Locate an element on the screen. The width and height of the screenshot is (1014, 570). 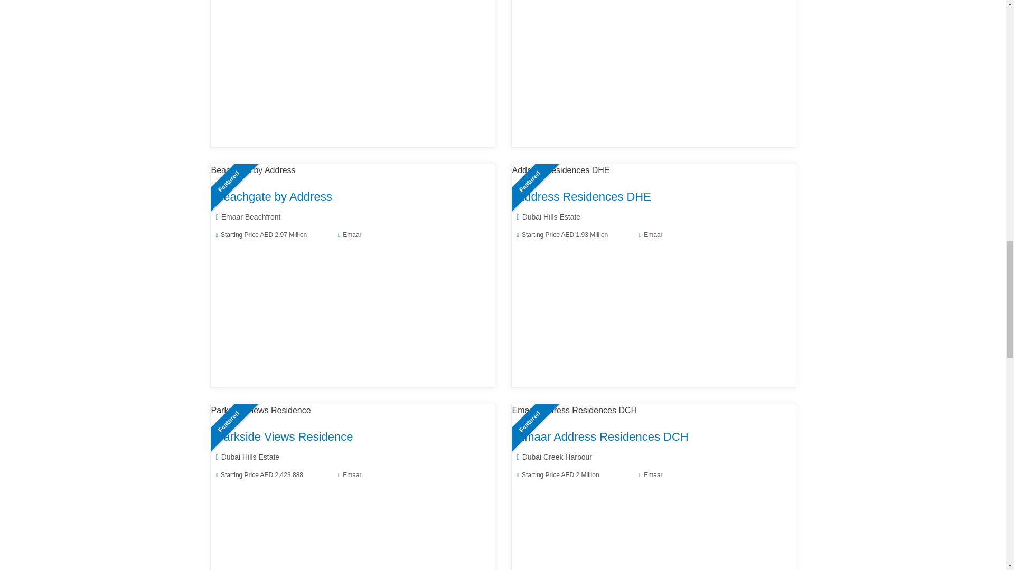
Parkside Views Residence is located at coordinates (257, 410).